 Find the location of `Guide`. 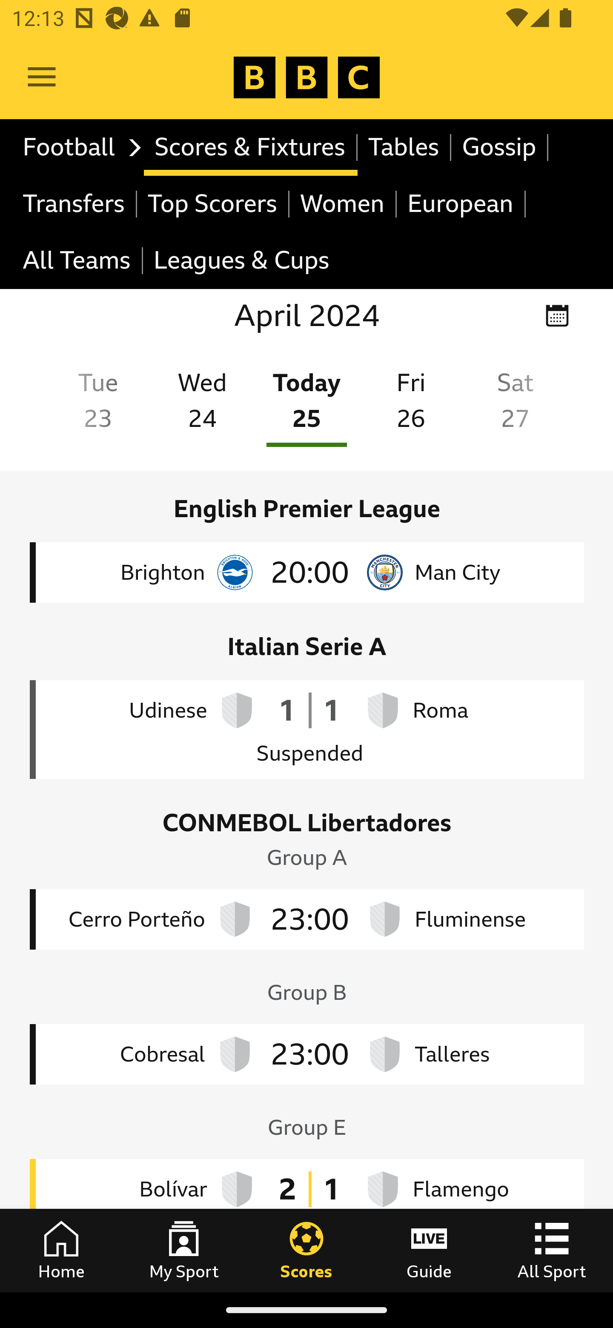

Guide is located at coordinates (429, 1250).